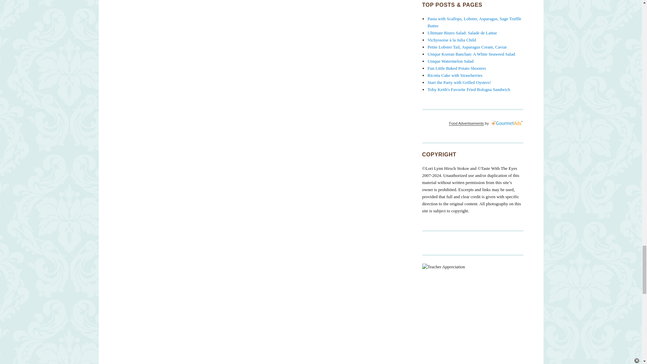 The width and height of the screenshot is (647, 364). I want to click on Food Advertisements, so click(466, 123).